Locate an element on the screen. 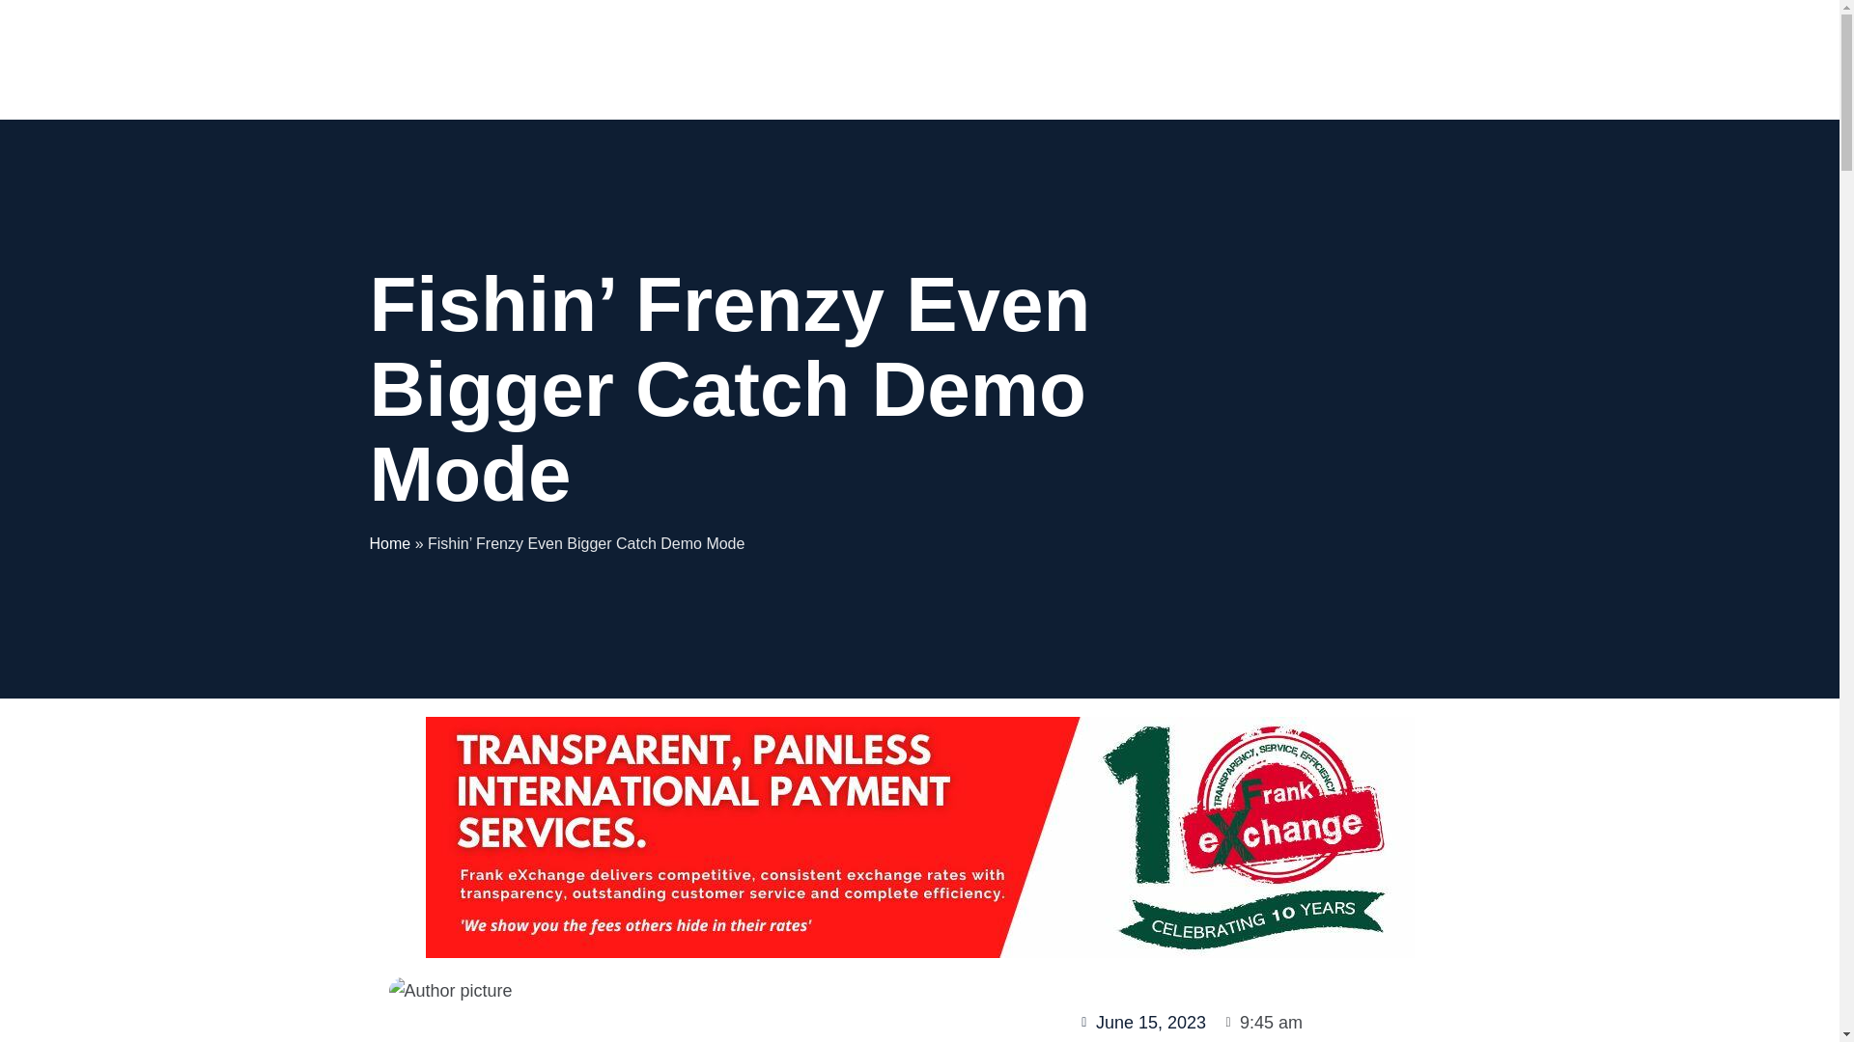 The width and height of the screenshot is (1854, 1042). June 15, 2023 is located at coordinates (1141, 1023).